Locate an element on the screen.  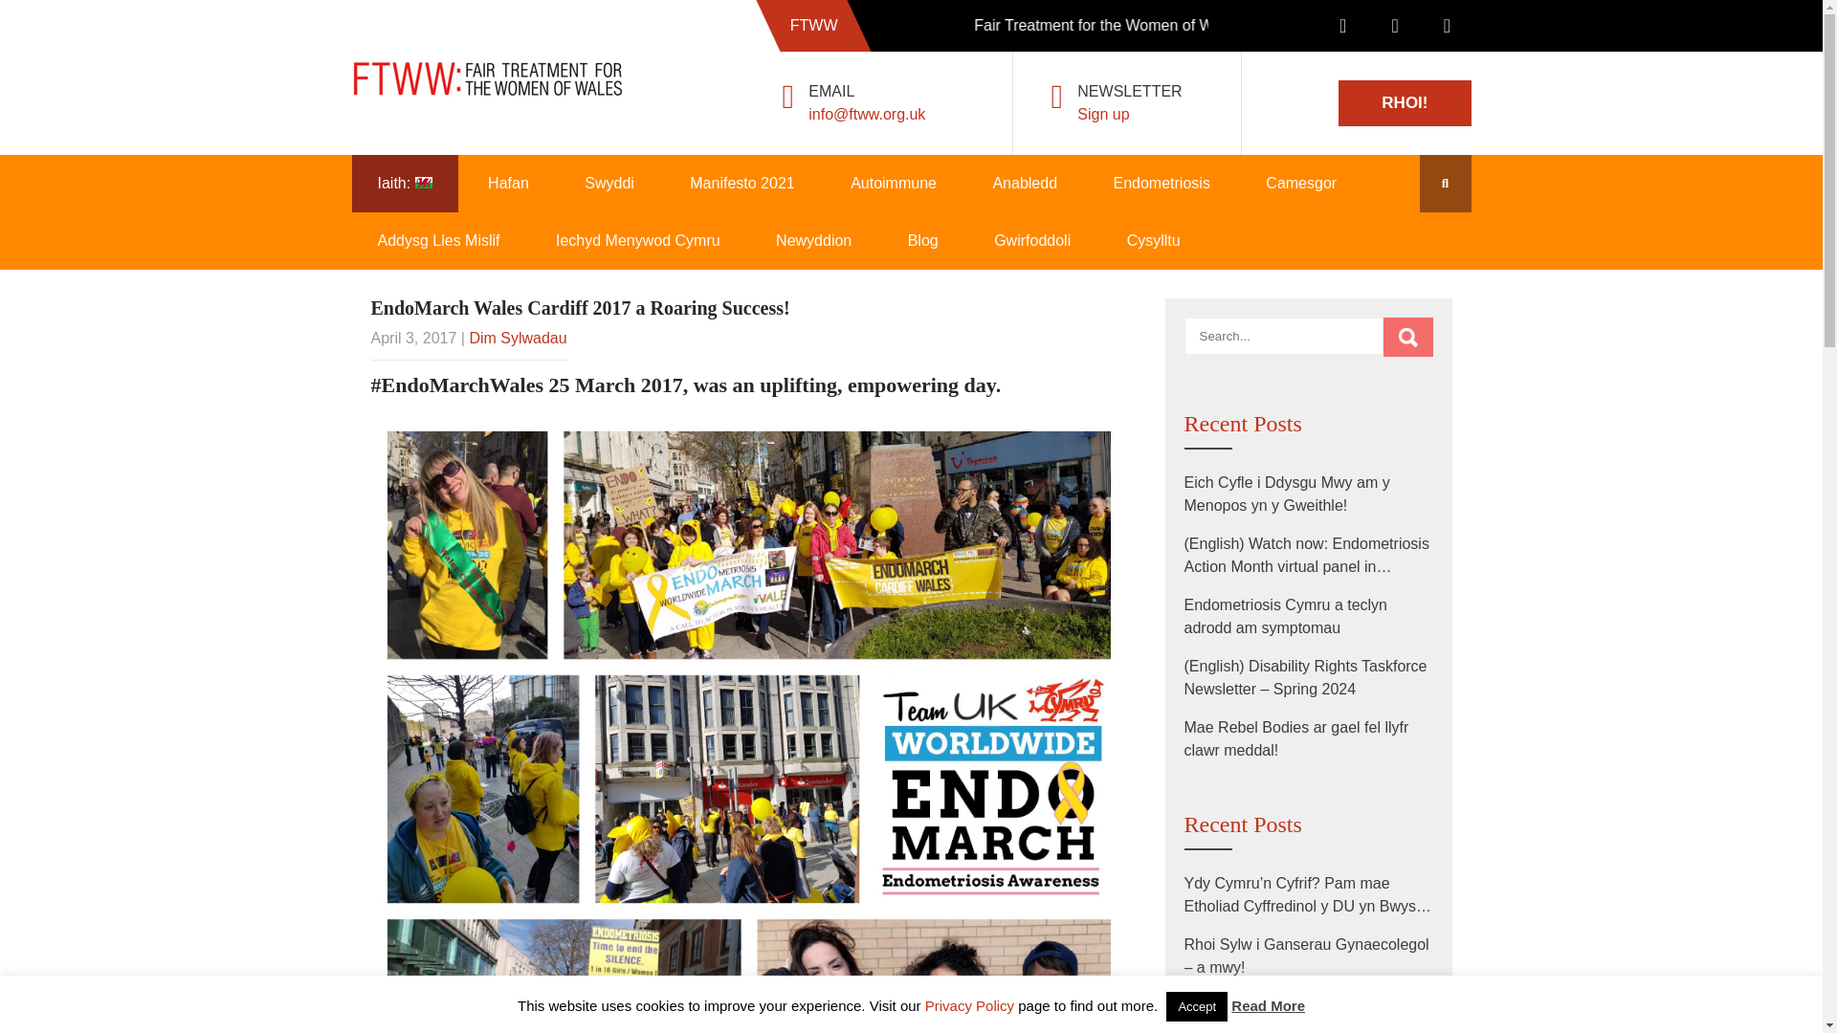
fab fa-twitter is located at coordinates (1394, 28).